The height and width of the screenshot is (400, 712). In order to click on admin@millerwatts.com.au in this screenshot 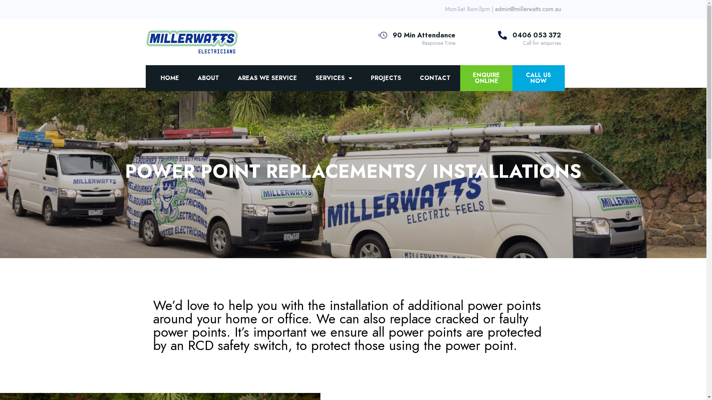, I will do `click(528, 9)`.